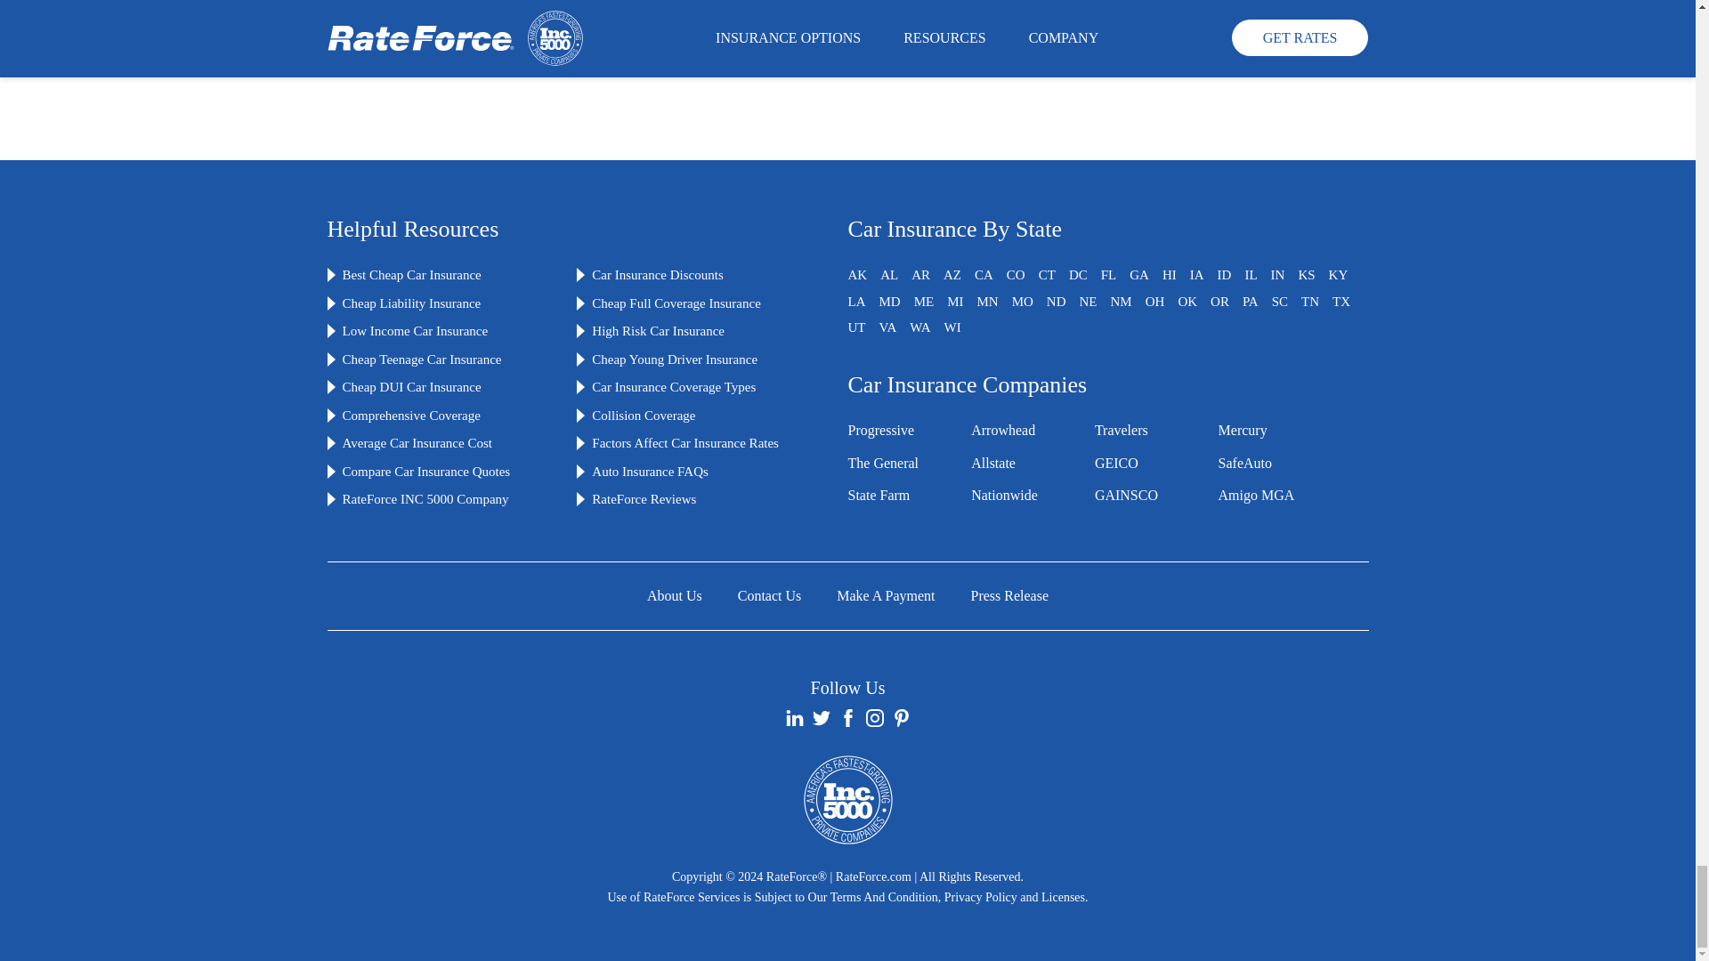 The height and width of the screenshot is (961, 1709). Describe the element at coordinates (673, 386) in the screenshot. I see `Types of Car Insurance` at that location.